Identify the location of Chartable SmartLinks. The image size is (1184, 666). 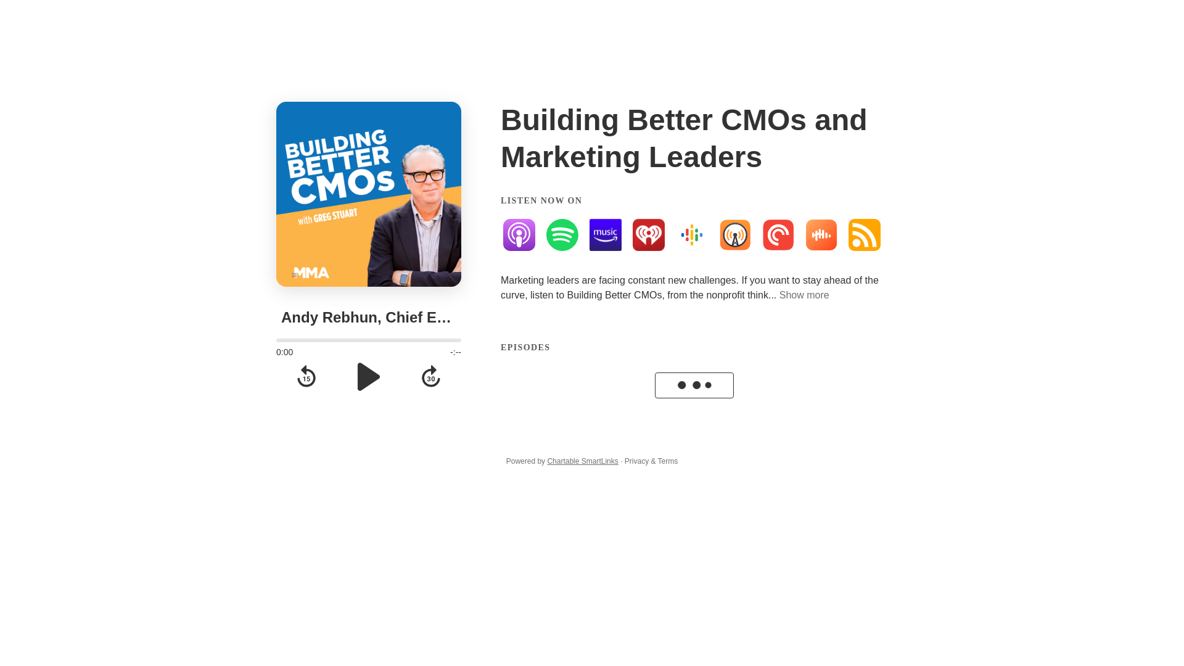
(582, 461).